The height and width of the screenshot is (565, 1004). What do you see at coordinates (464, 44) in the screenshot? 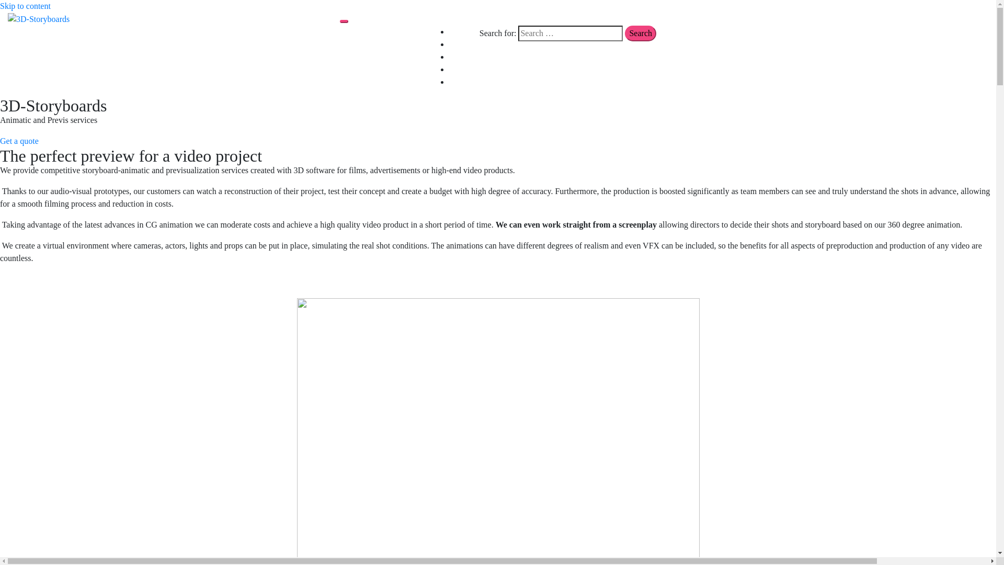
I see `About us` at bounding box center [464, 44].